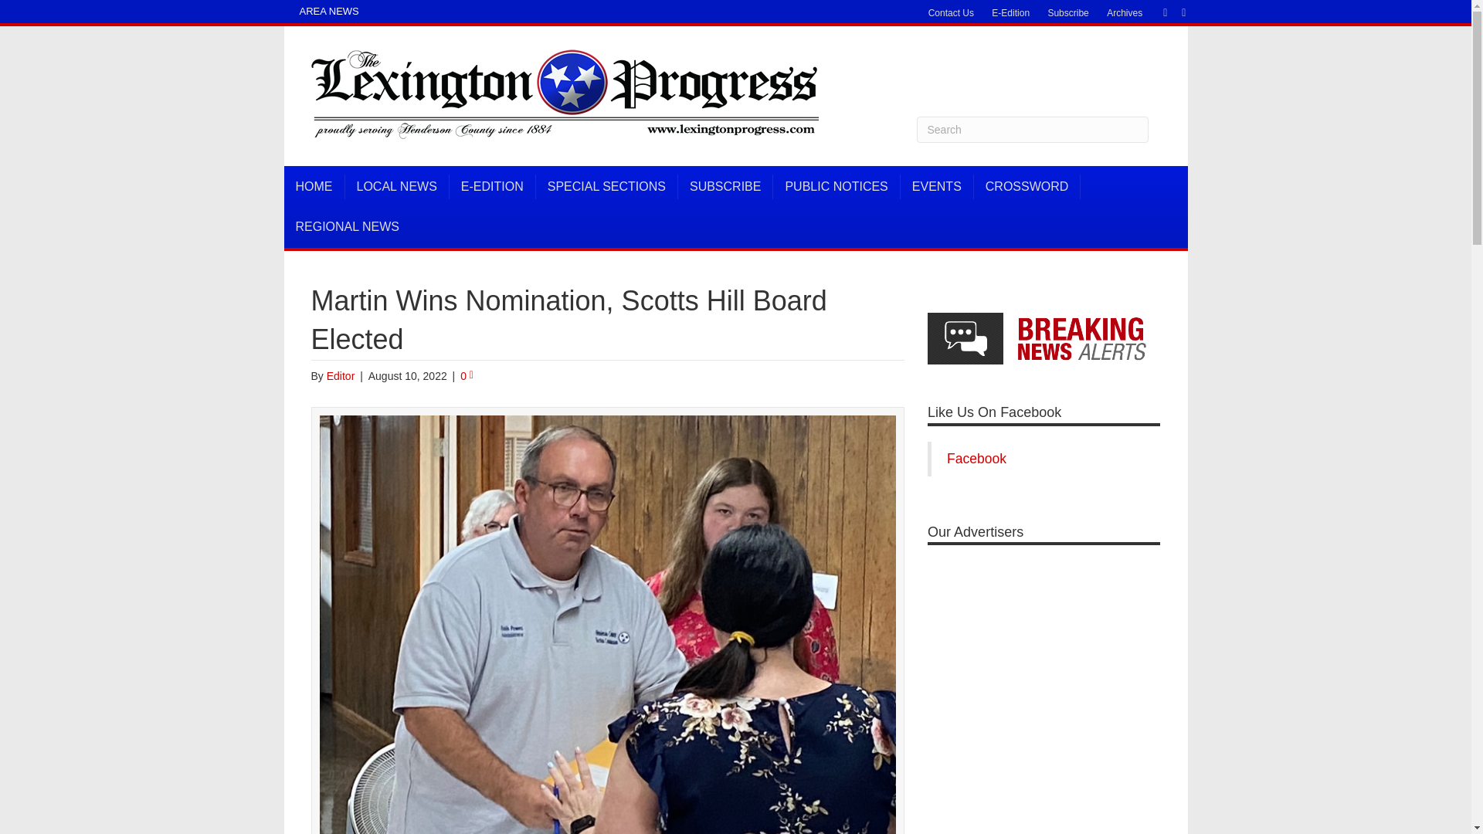  I want to click on CROSSWORD, so click(1027, 187).